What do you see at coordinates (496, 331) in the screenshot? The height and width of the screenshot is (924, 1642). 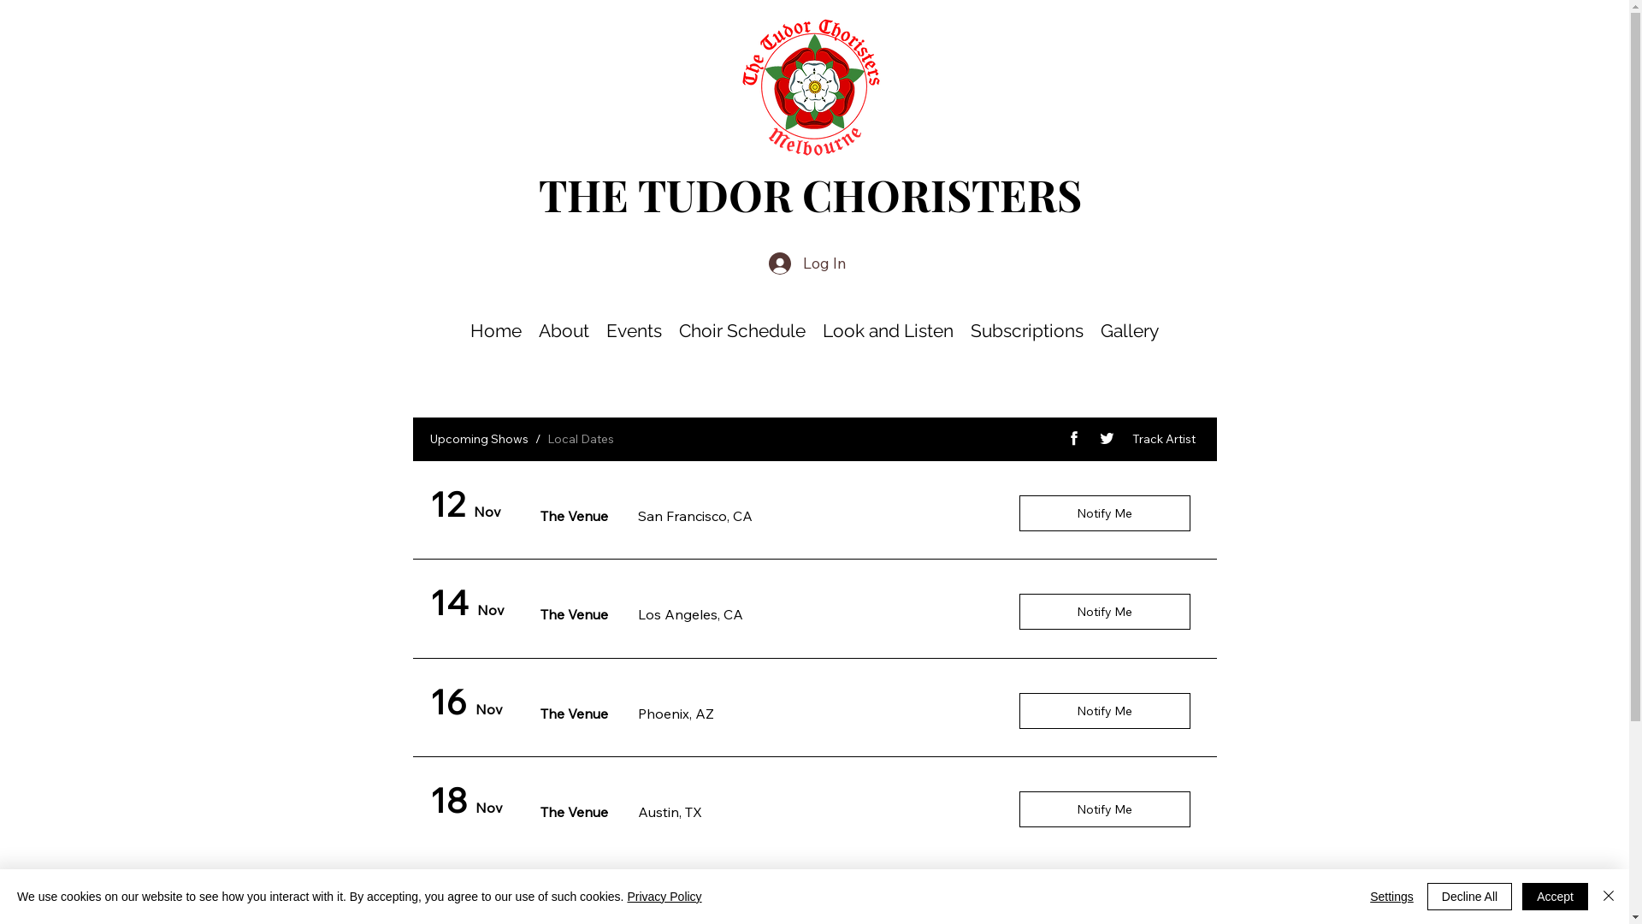 I see `Home` at bounding box center [496, 331].